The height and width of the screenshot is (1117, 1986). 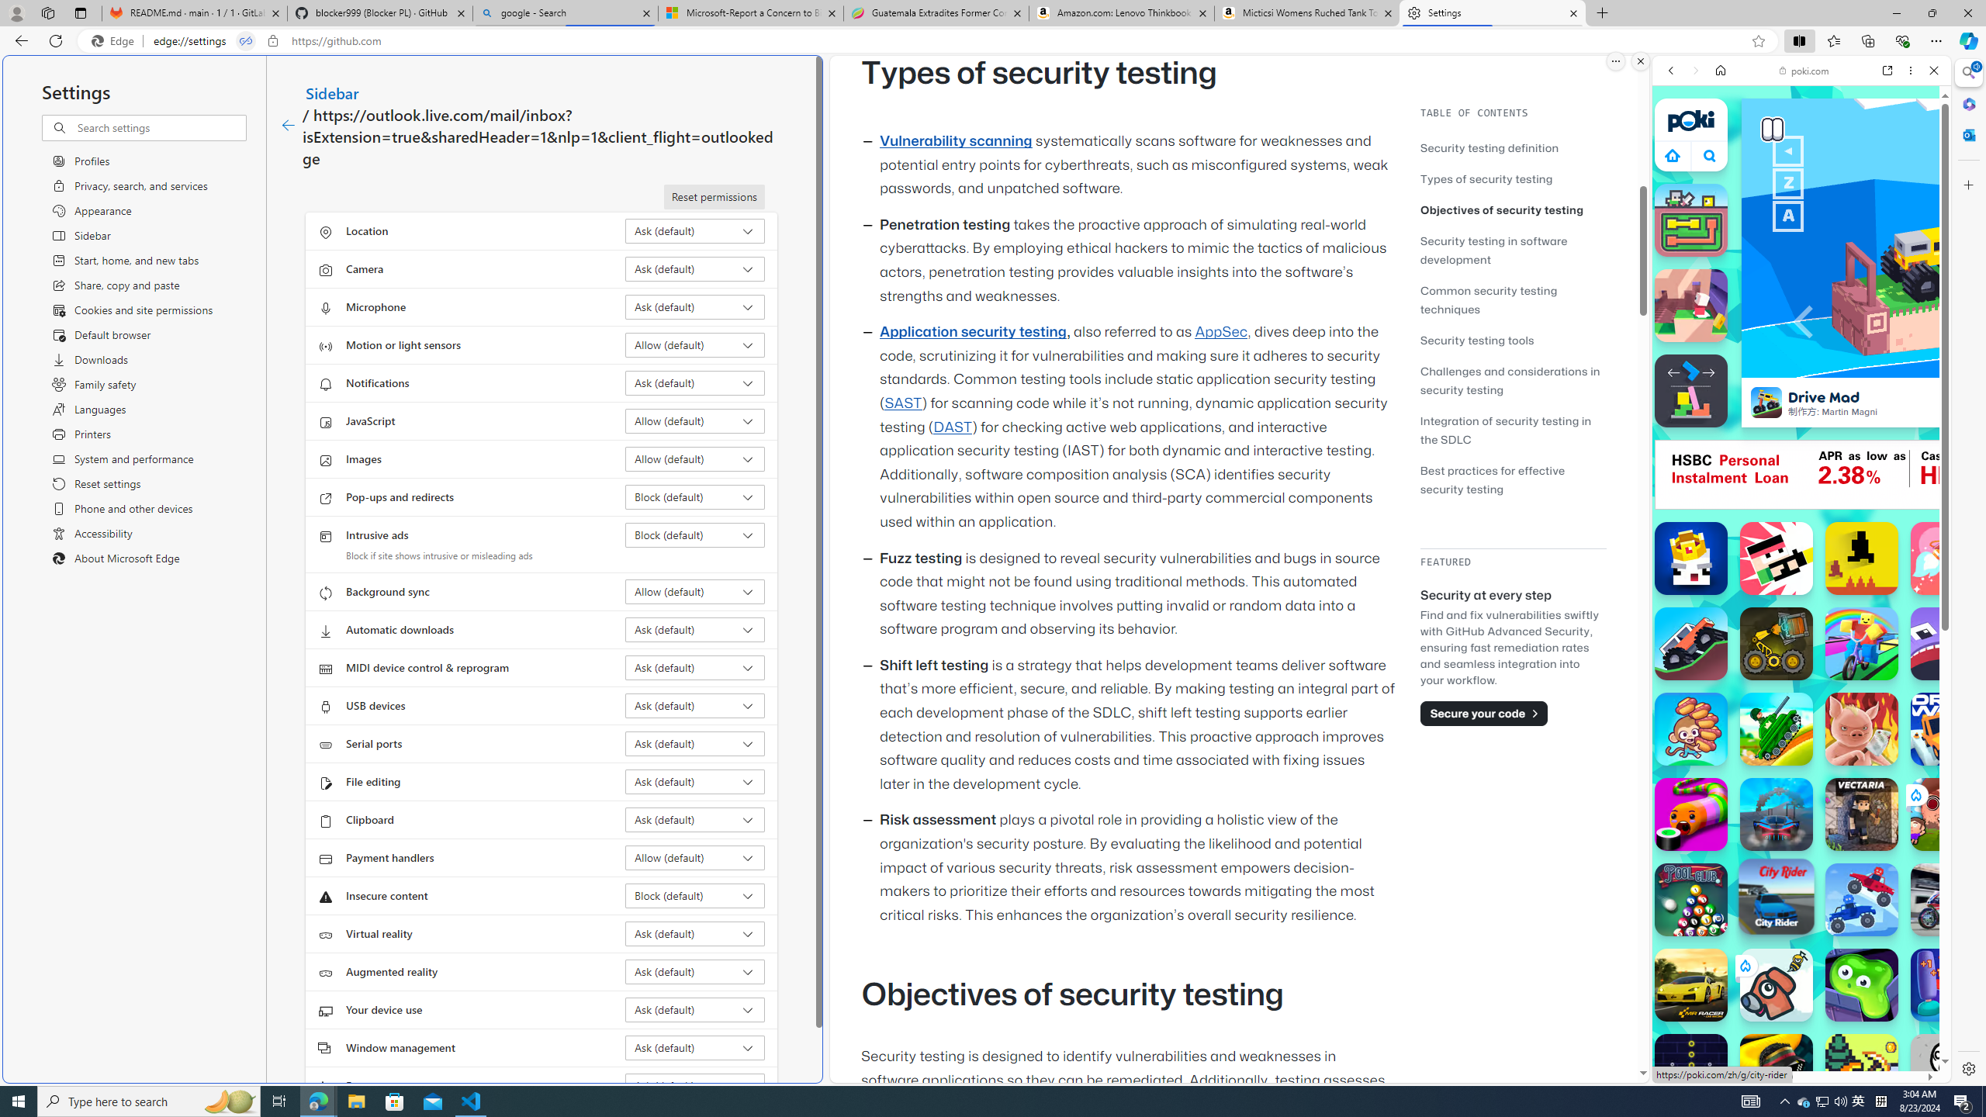 What do you see at coordinates (1862, 985) in the screenshot?
I see `Slime Laboratory` at bounding box center [1862, 985].